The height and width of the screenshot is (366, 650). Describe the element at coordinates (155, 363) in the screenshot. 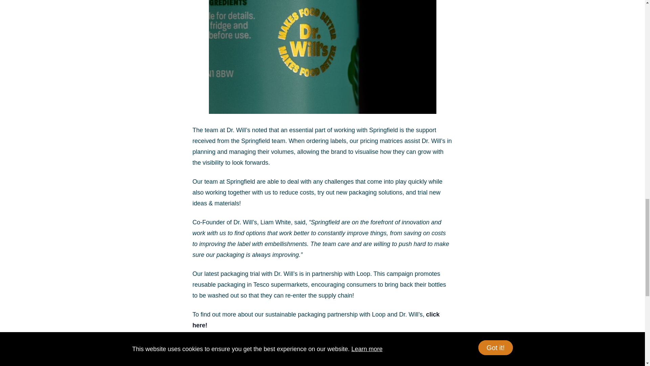

I see `INSIGHTS` at that location.